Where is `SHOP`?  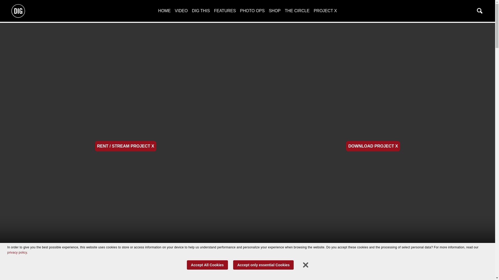 SHOP is located at coordinates (274, 11).